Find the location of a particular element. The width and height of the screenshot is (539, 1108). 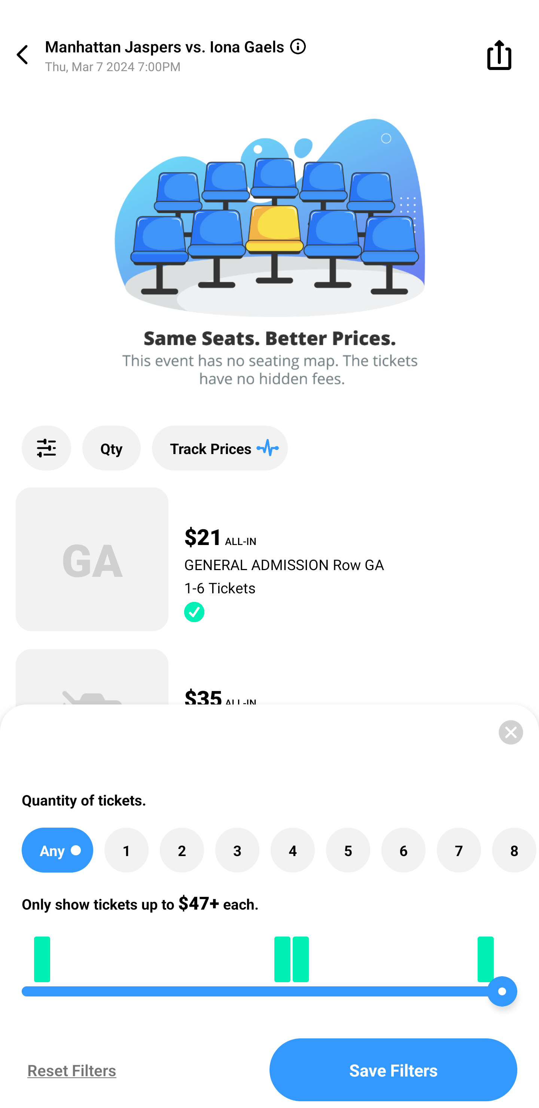

5 is located at coordinates (348, 850).